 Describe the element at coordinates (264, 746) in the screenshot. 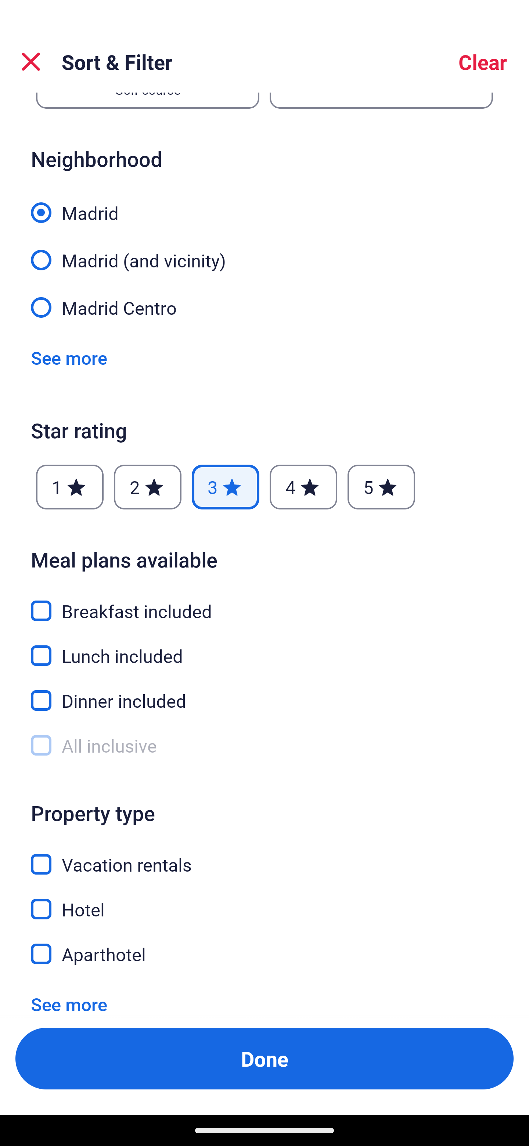

I see `All inclusive, All inclusive` at that location.